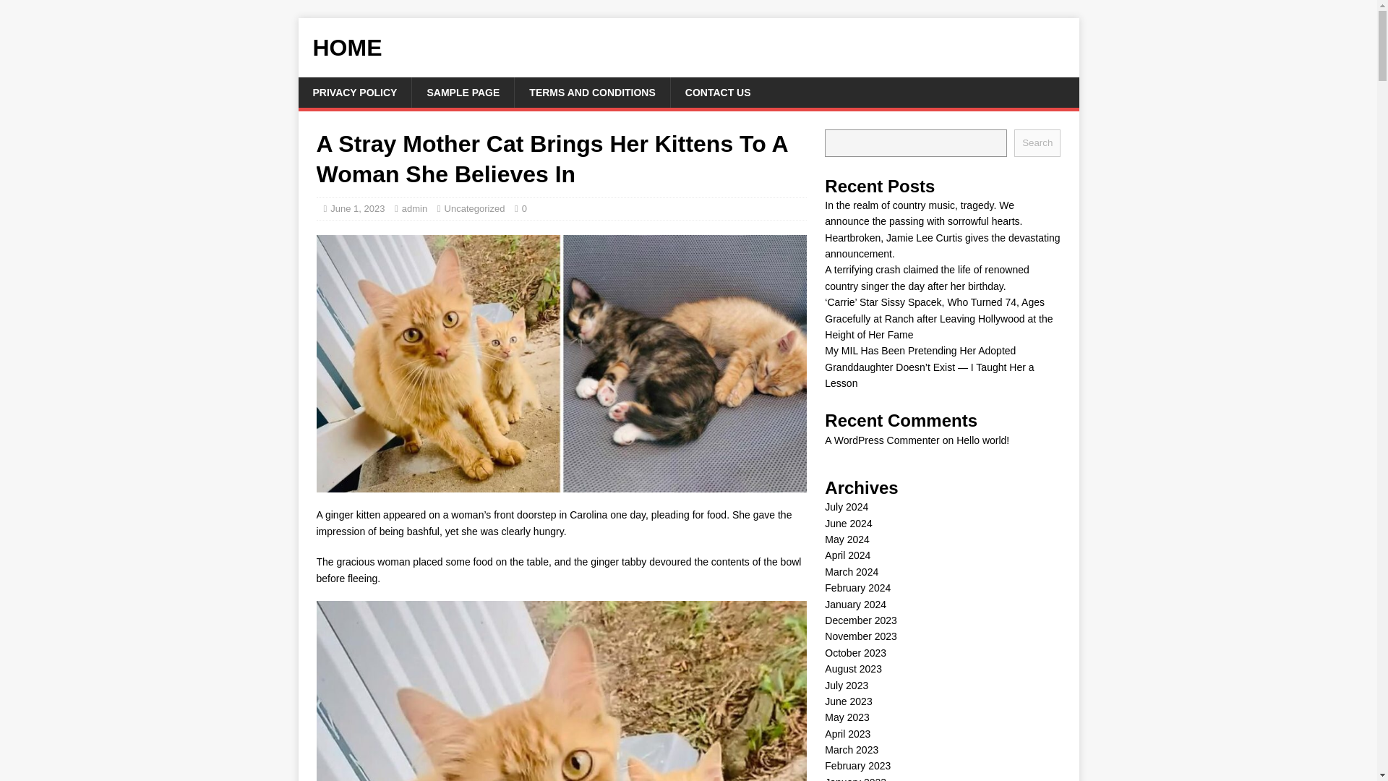 The width and height of the screenshot is (1388, 781). I want to click on February 2024, so click(857, 587).